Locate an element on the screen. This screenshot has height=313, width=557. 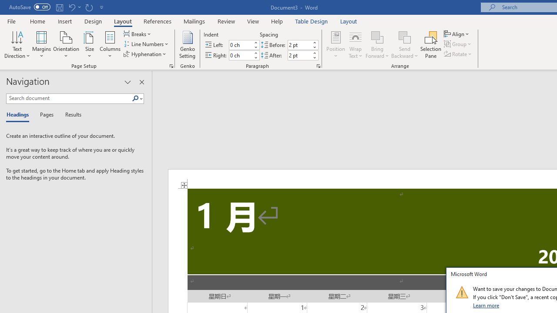
Indent Right is located at coordinates (240, 55).